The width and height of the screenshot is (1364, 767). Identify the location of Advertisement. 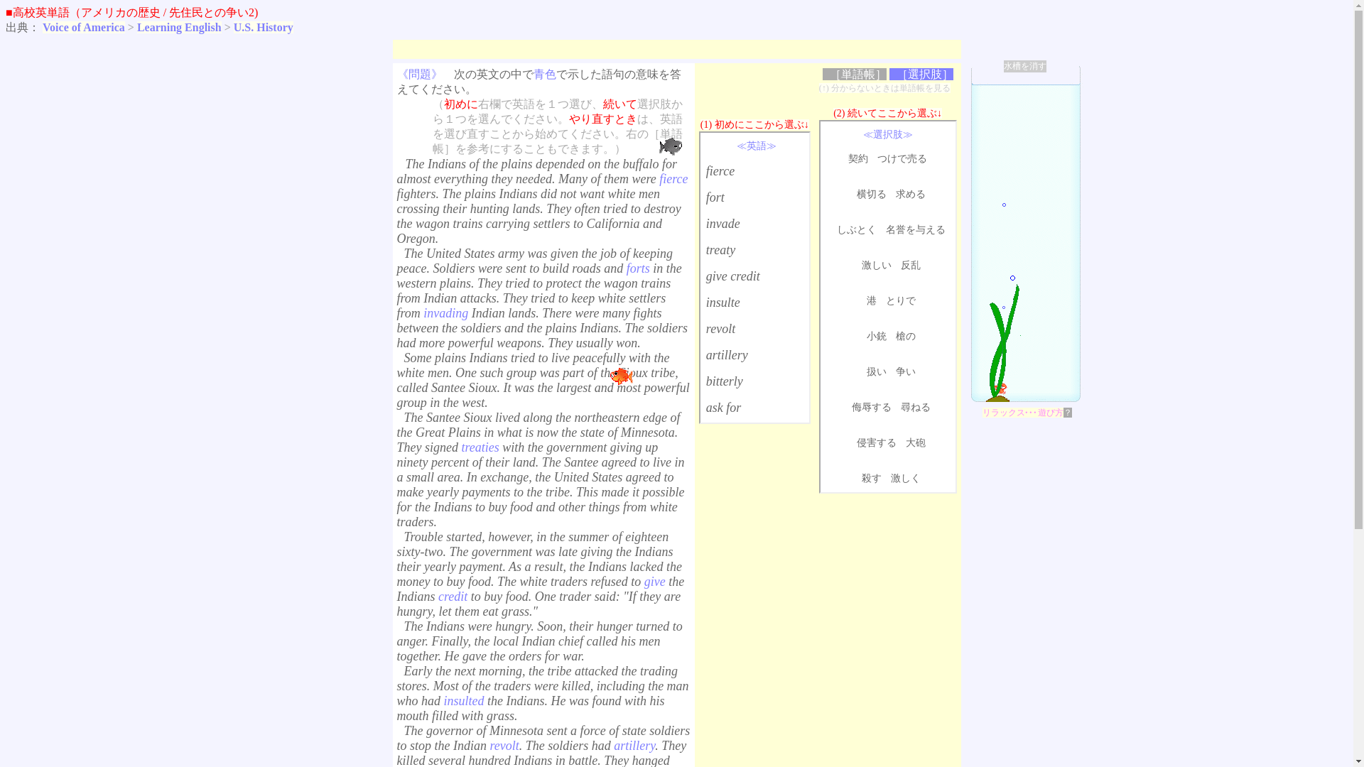
(888, 538).